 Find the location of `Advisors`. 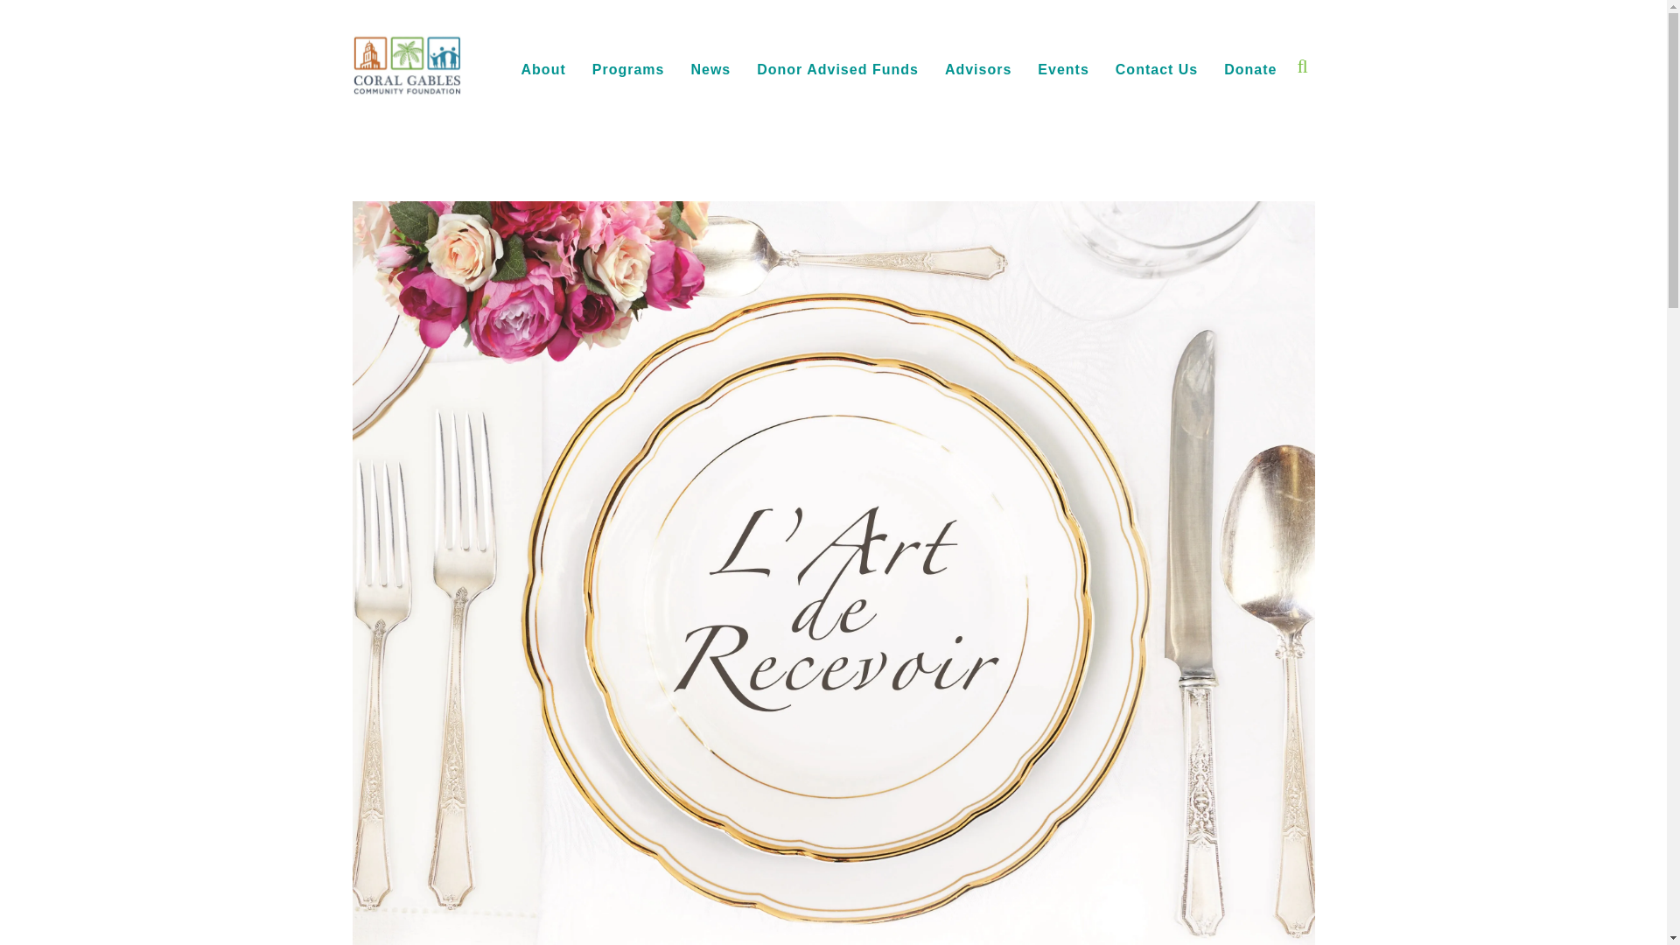

Advisors is located at coordinates (978, 70).